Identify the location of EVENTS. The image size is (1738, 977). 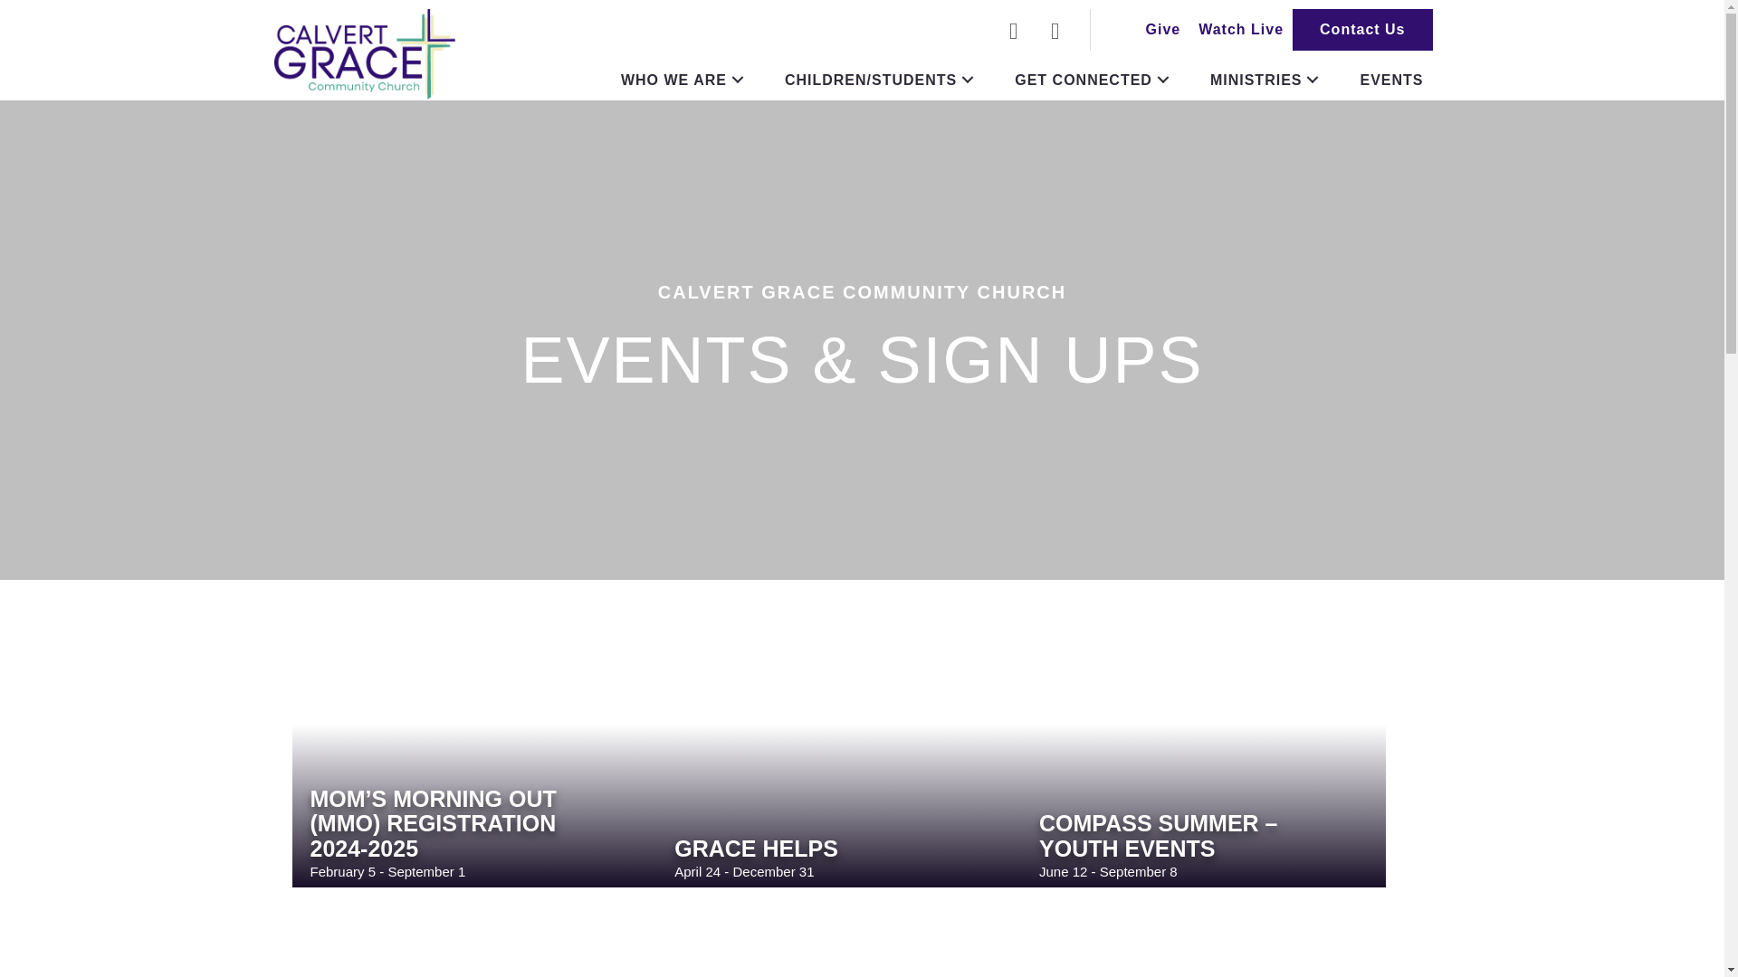
(1390, 80).